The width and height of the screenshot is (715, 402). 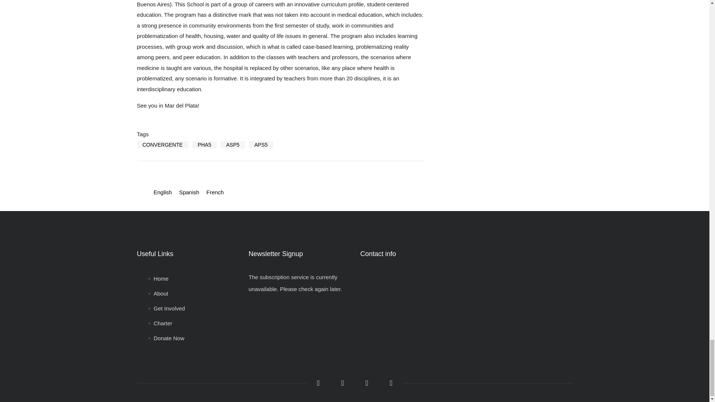 I want to click on CONVERGENTE, so click(x=163, y=144).